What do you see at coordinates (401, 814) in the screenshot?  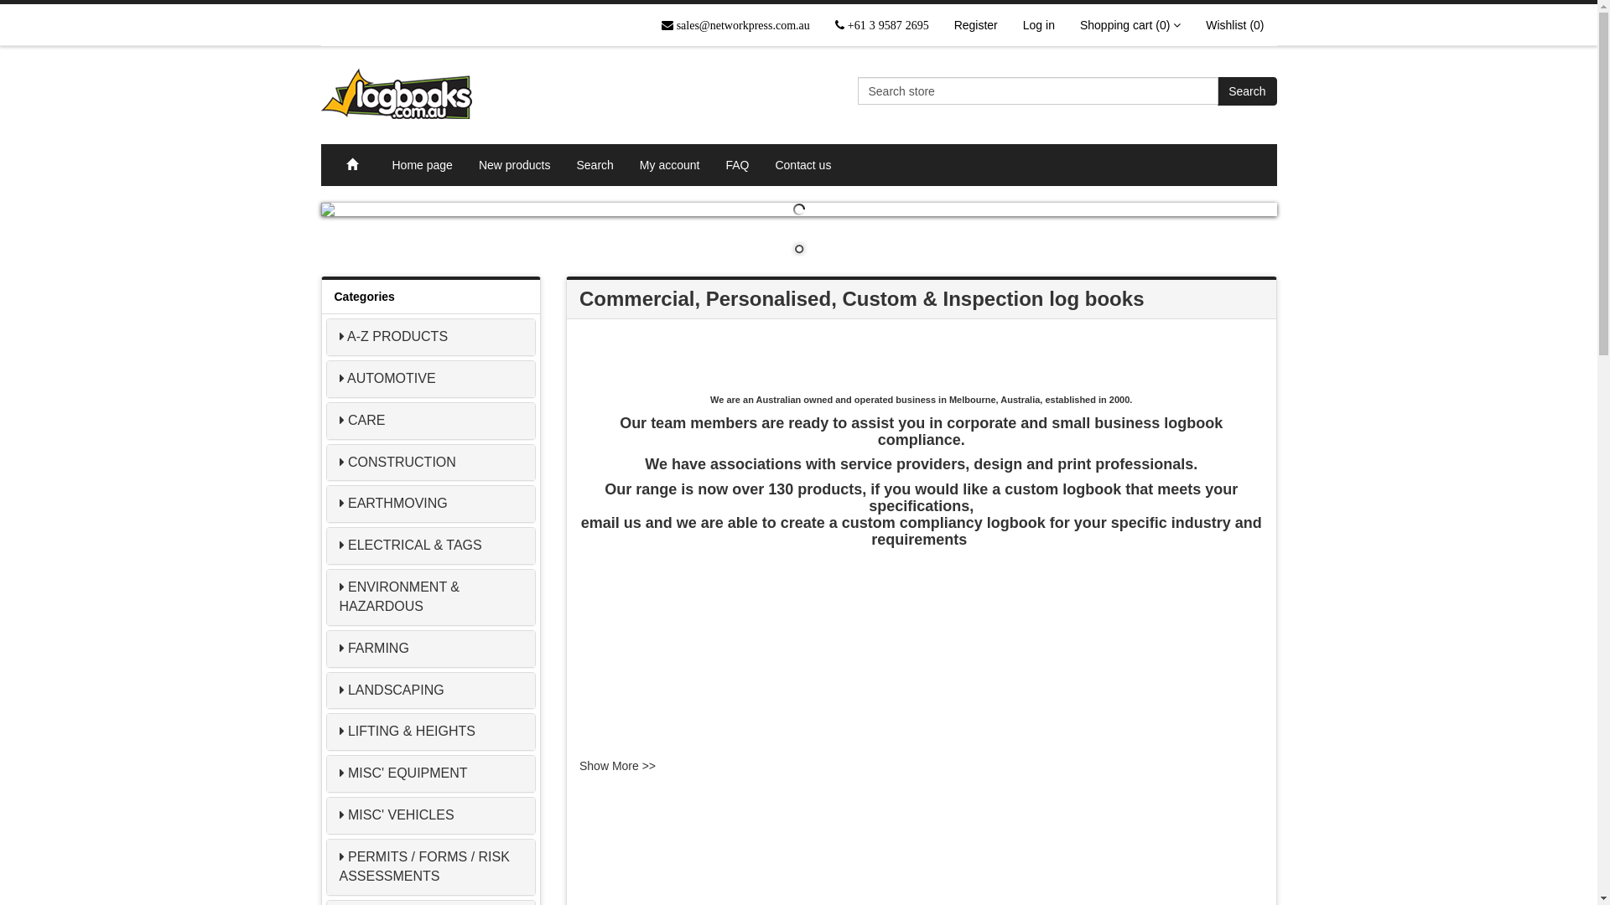 I see `MISC' VEHICLES` at bounding box center [401, 814].